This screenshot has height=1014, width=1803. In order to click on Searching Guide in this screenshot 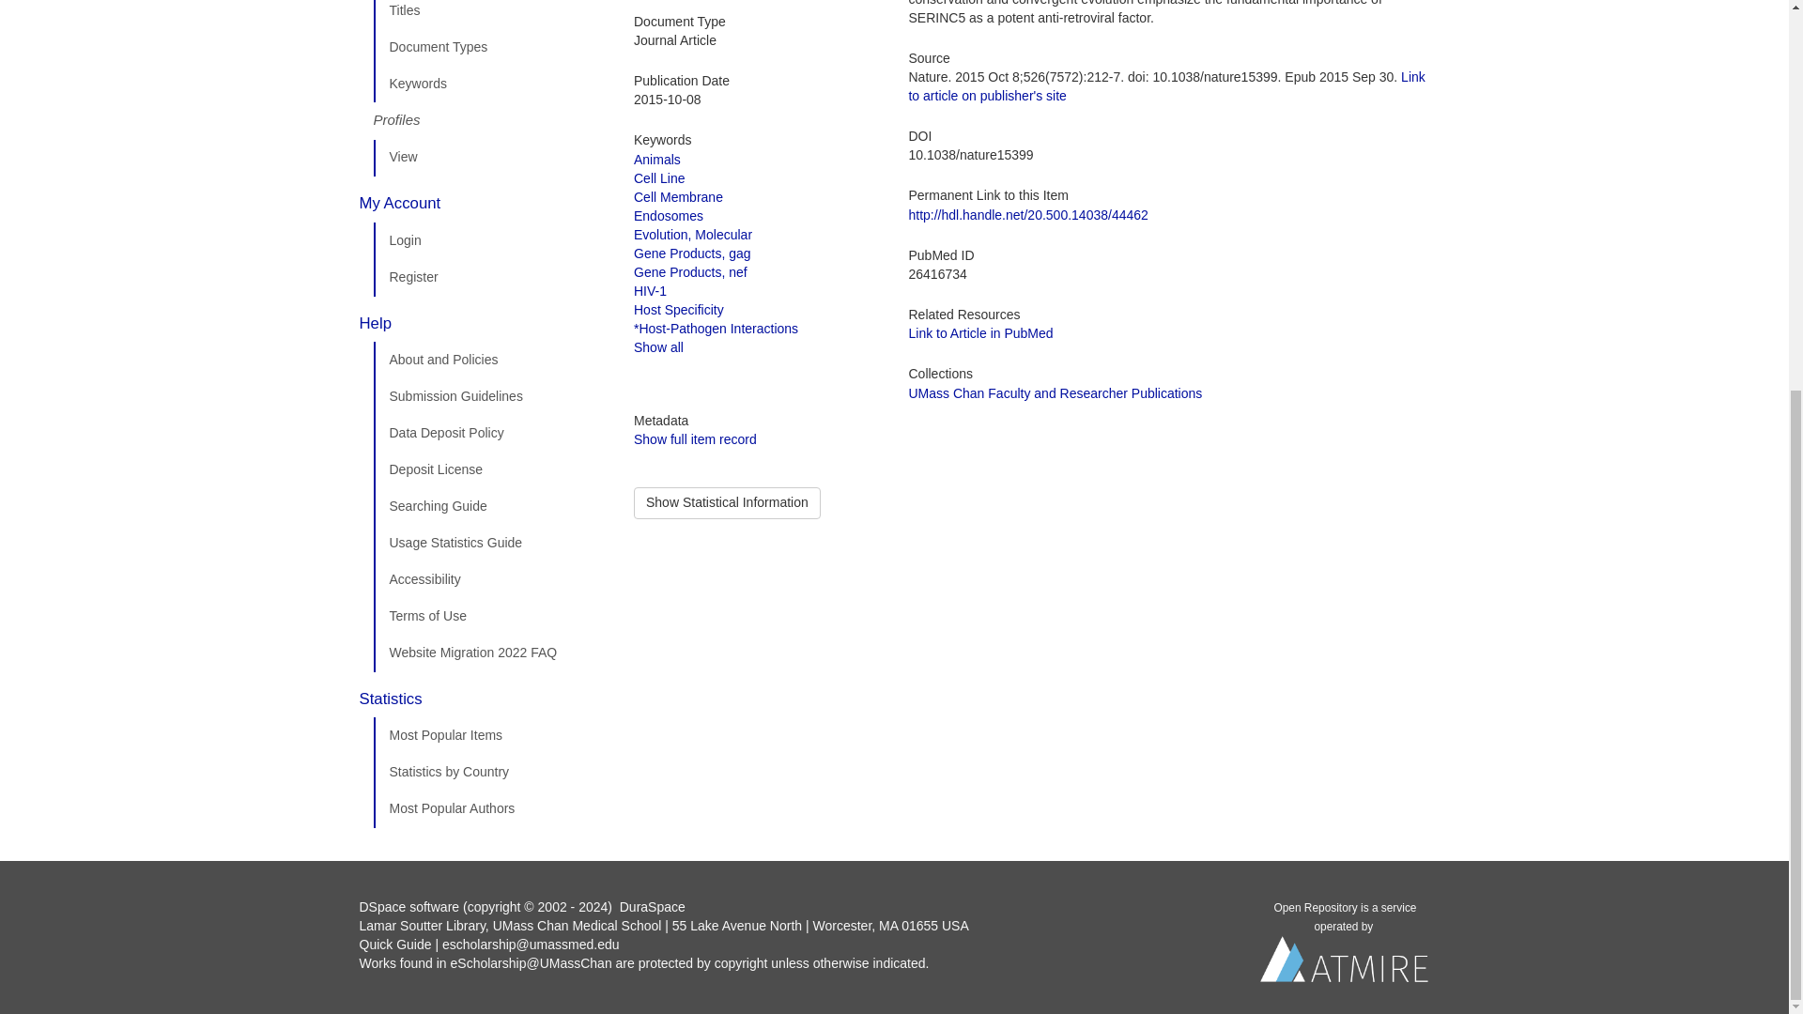, I will do `click(489, 507)`.